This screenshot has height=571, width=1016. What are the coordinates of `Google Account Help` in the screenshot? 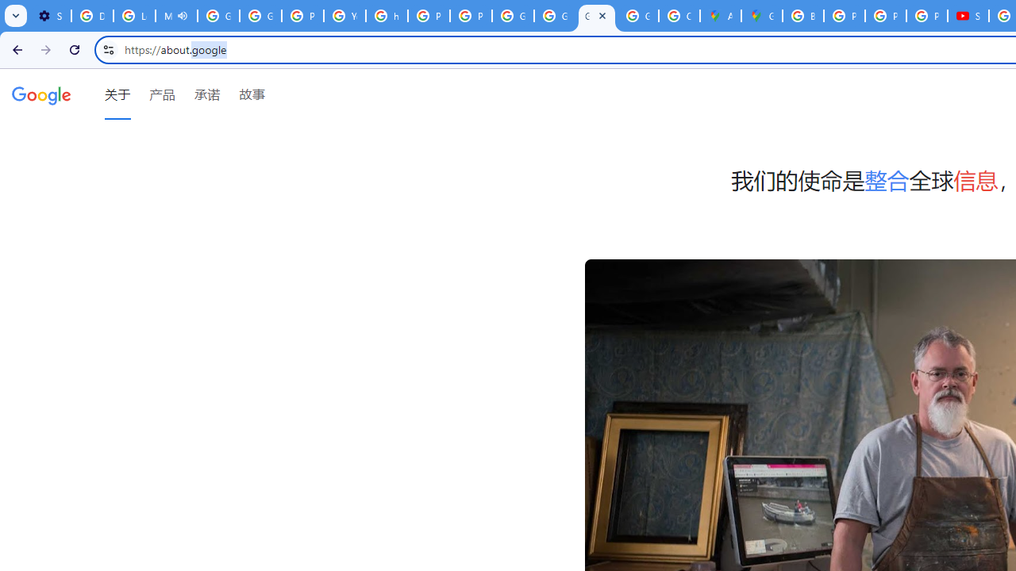 It's located at (219, 16).